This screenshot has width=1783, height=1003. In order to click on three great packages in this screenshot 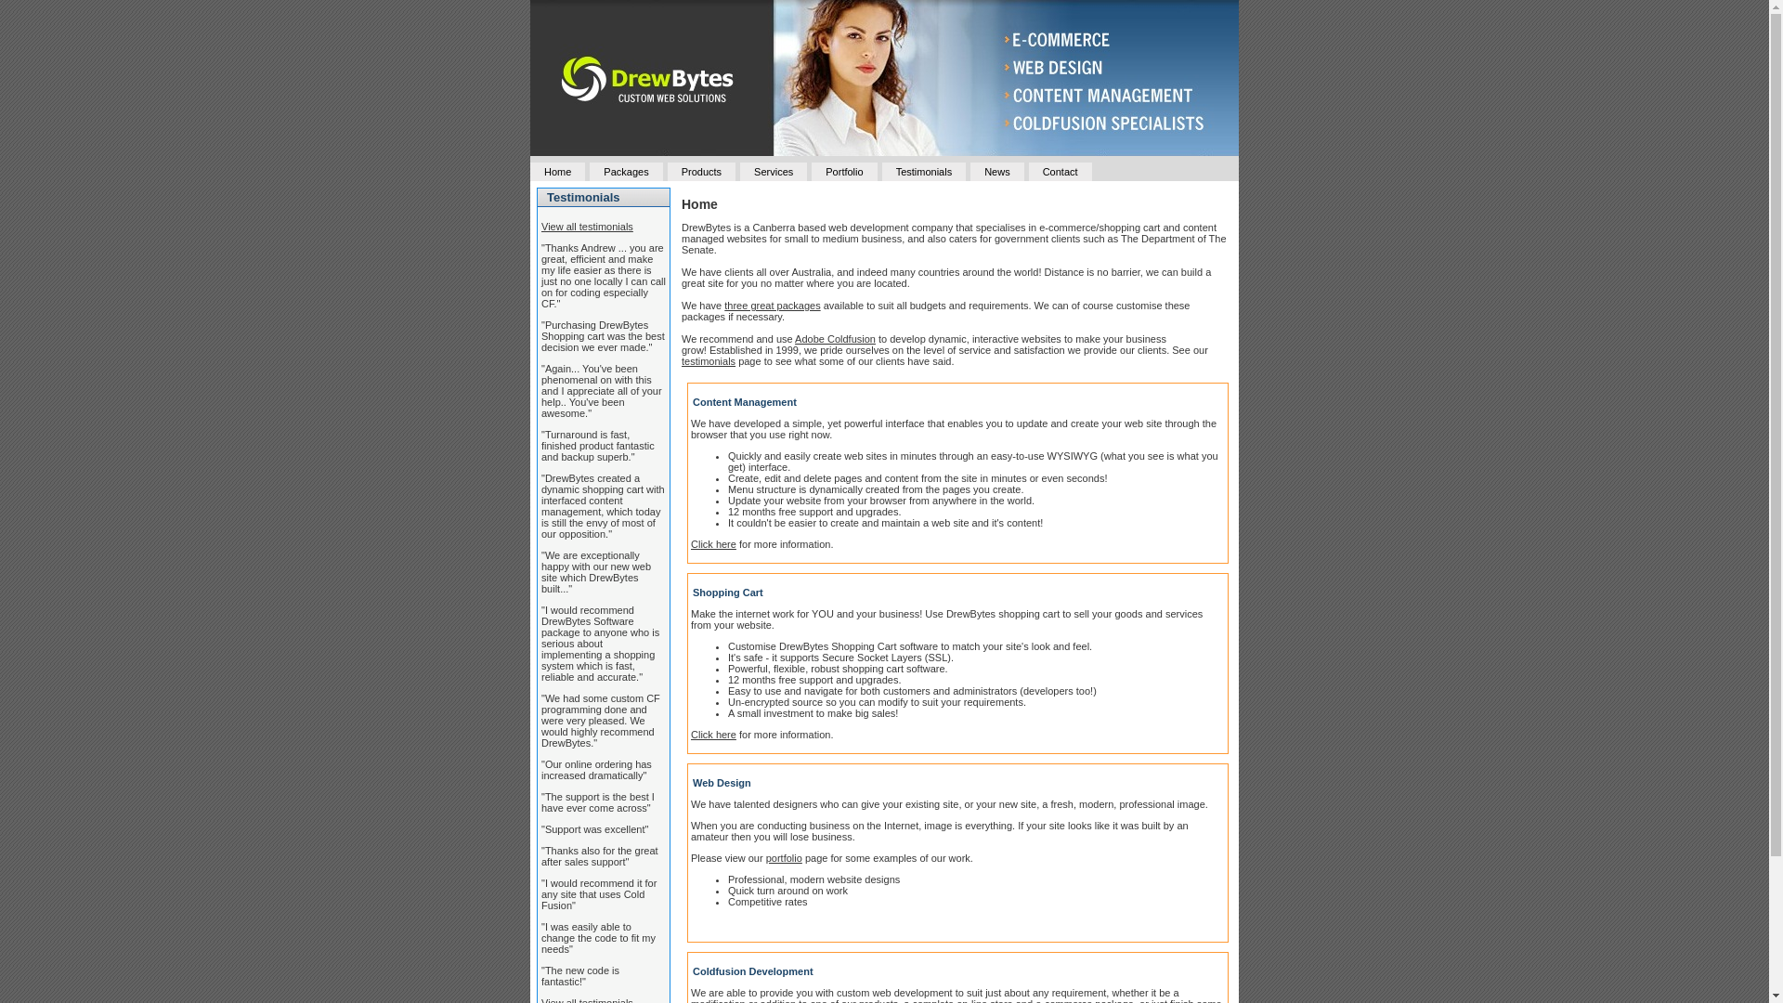, I will do `click(773, 306)`.